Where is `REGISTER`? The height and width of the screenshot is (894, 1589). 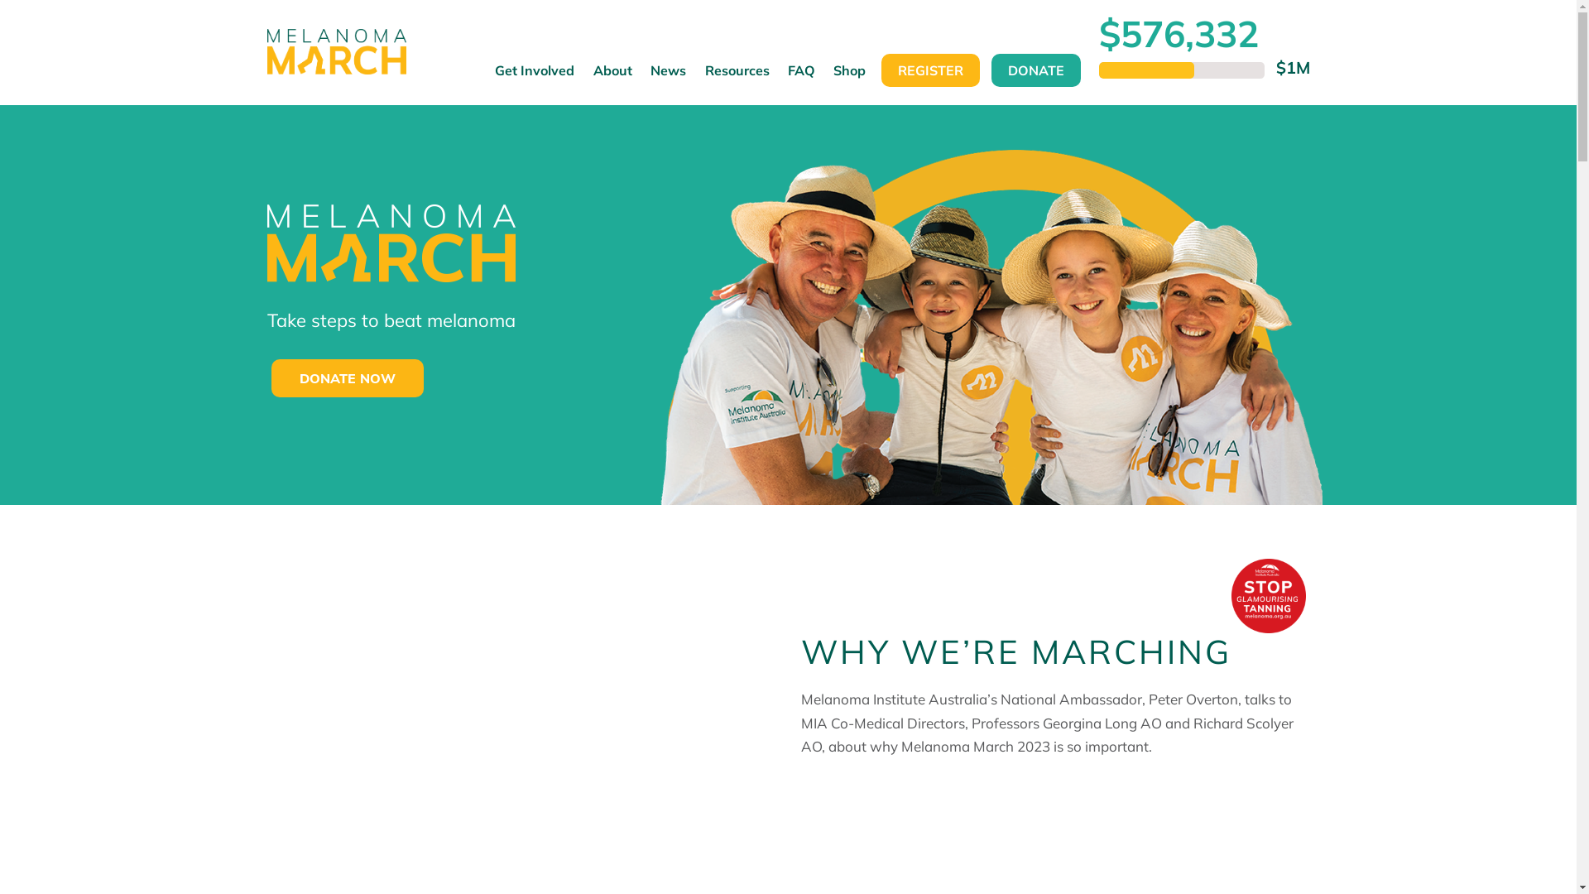 REGISTER is located at coordinates (930, 70).